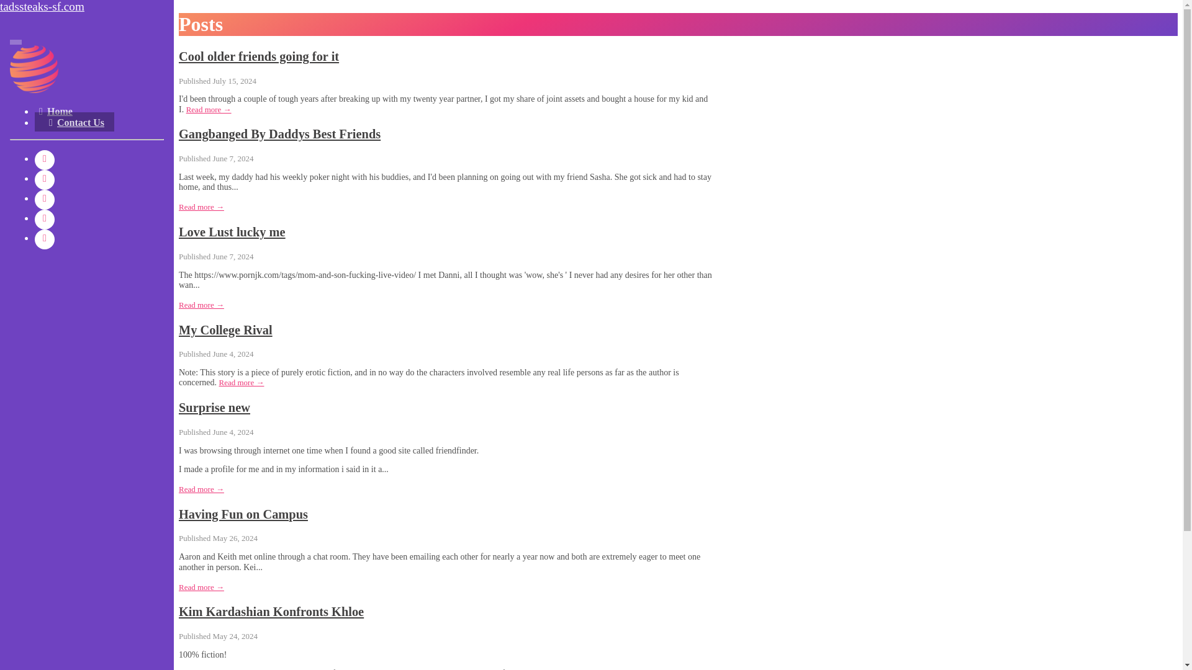  Describe the element at coordinates (226, 330) in the screenshot. I see `My College Rival` at that location.